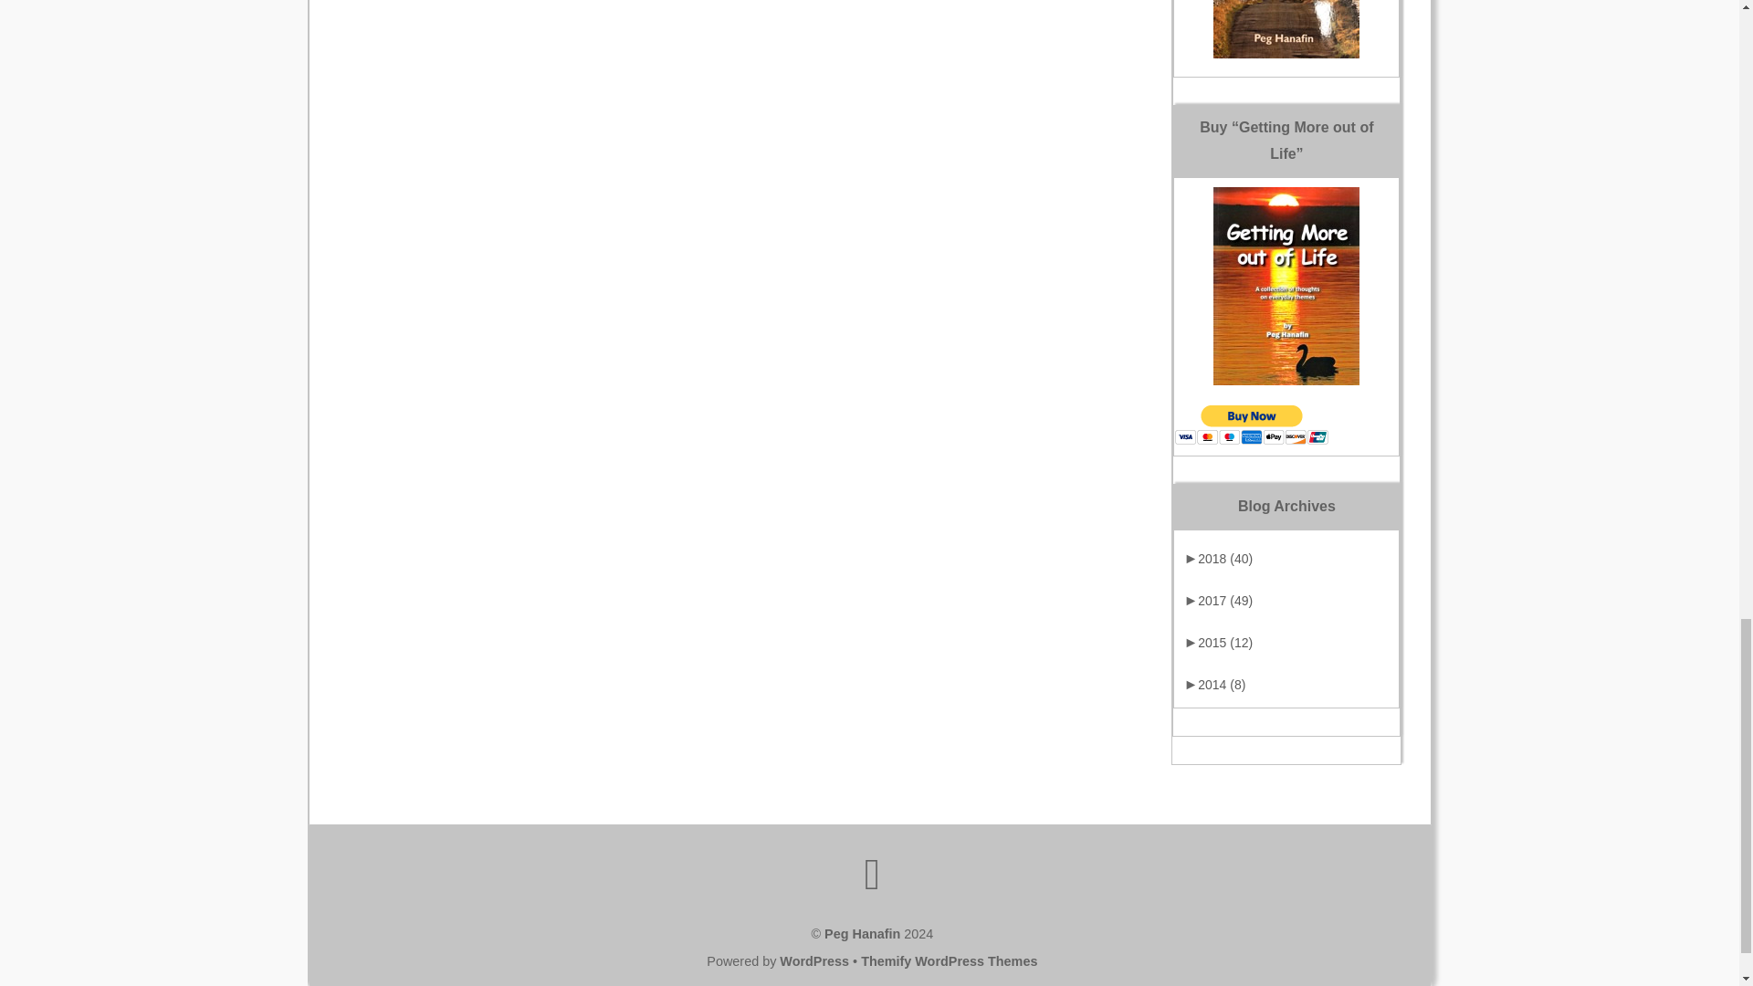  What do you see at coordinates (949, 960) in the screenshot?
I see `Themify WordPress Themes` at bounding box center [949, 960].